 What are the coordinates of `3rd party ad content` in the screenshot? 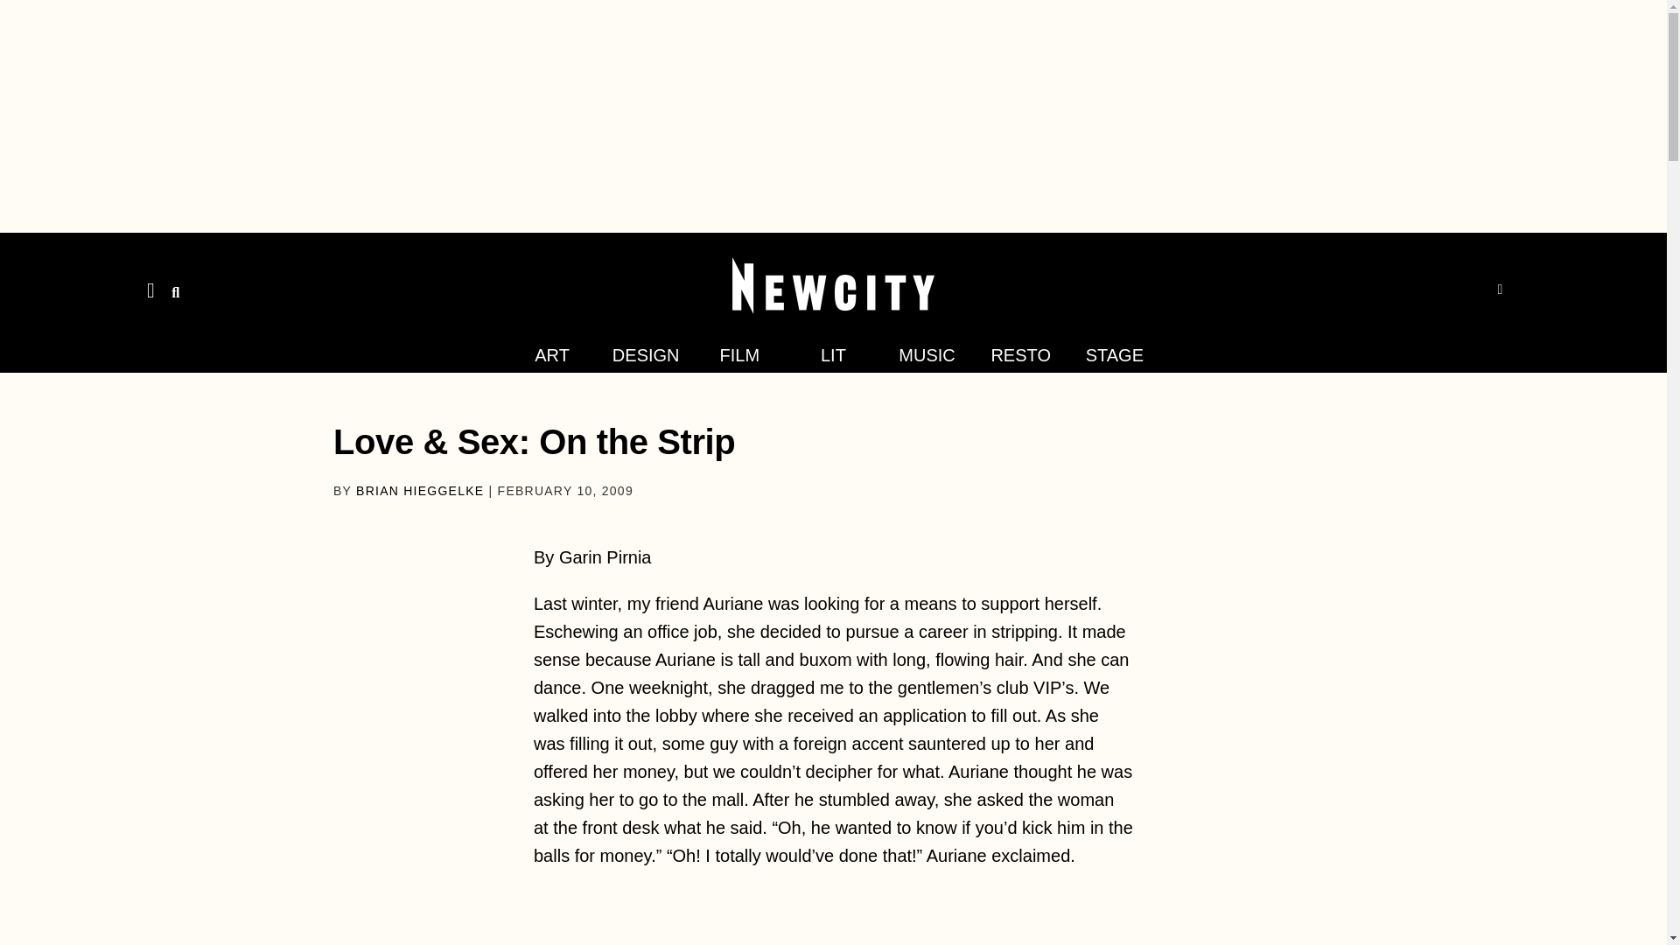 It's located at (834, 920).